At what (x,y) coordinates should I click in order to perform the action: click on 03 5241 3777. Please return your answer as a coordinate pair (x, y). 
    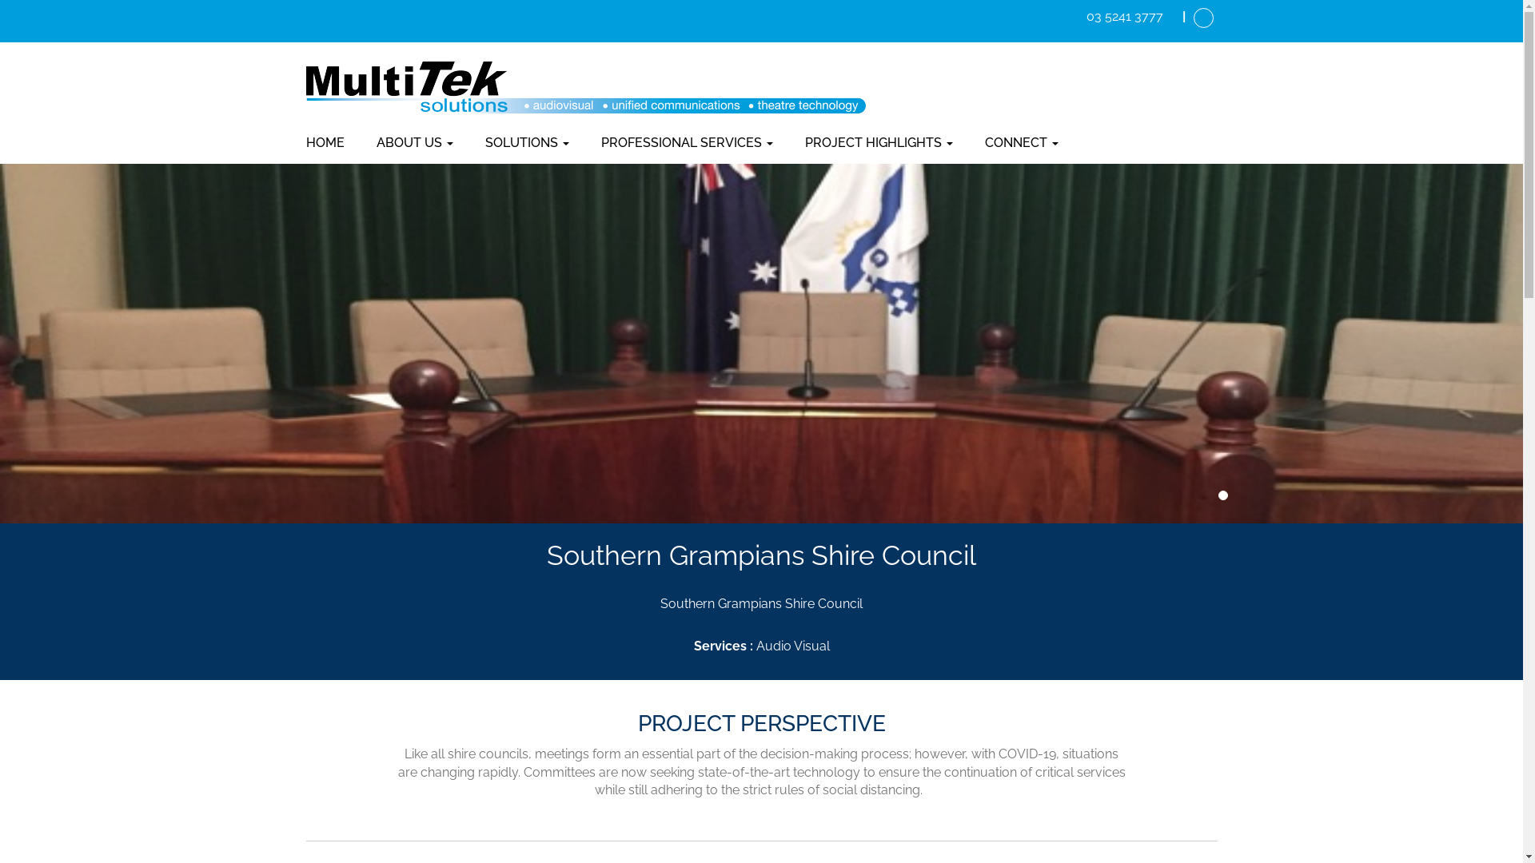
    Looking at the image, I should click on (1125, 14).